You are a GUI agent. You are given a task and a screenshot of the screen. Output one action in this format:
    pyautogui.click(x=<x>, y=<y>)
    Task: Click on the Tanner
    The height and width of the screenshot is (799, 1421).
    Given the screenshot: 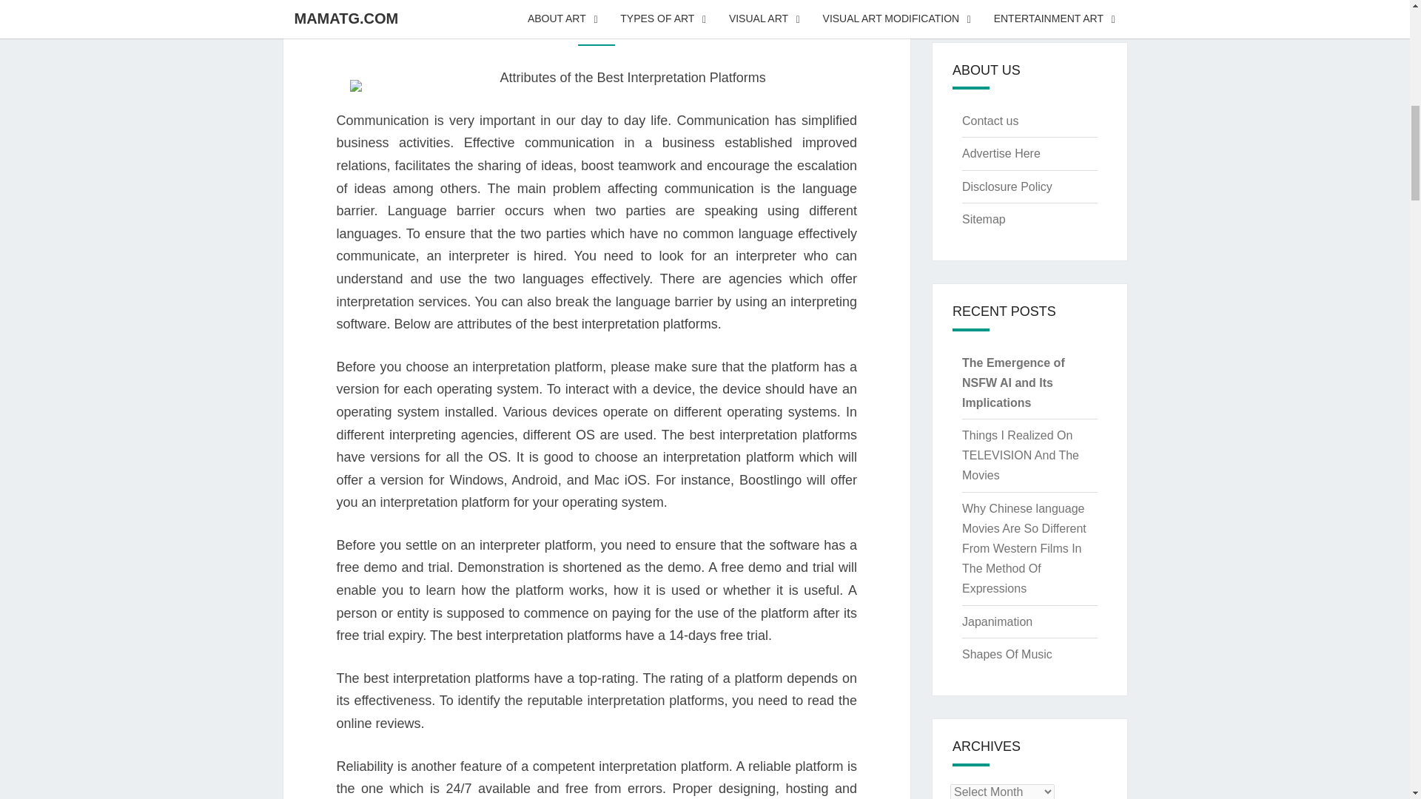 What is the action you would take?
    pyautogui.click(x=660, y=27)
    